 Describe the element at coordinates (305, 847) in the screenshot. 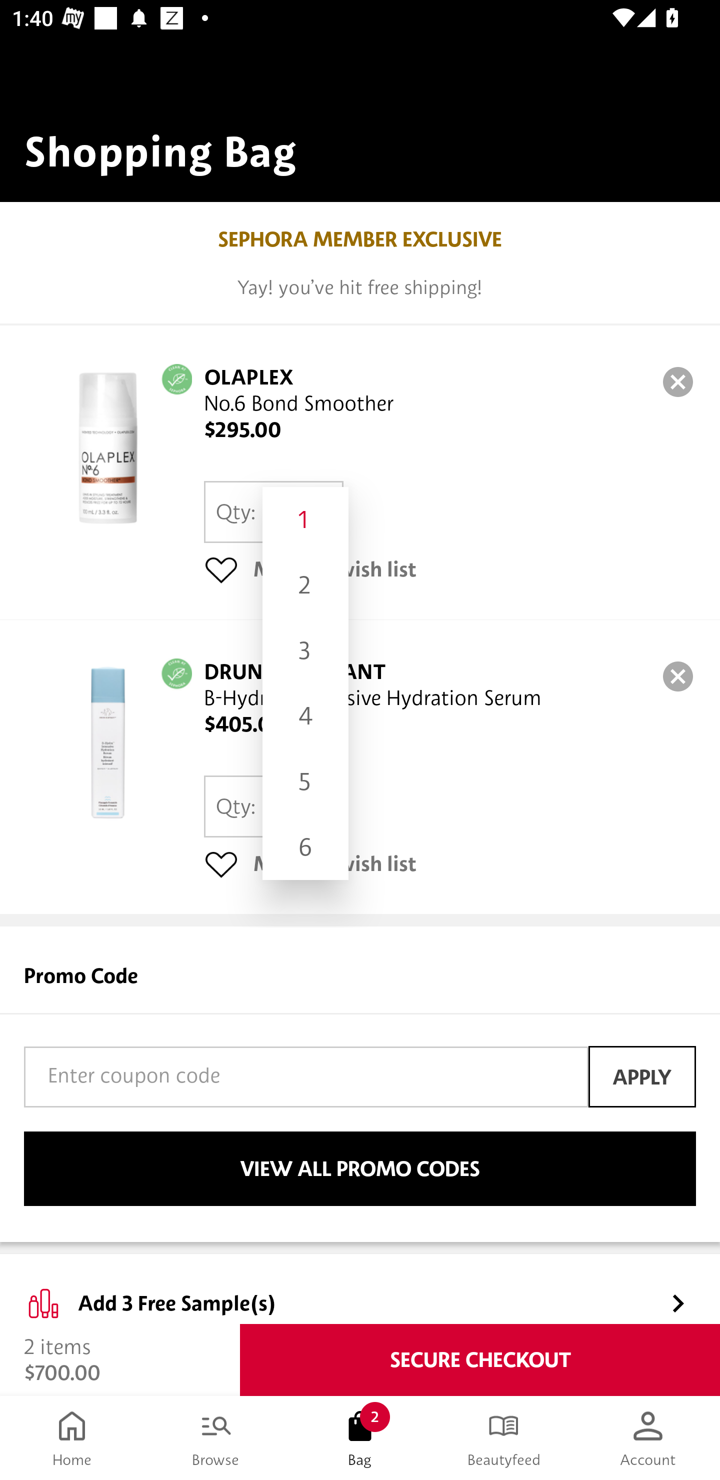

I see `6` at that location.